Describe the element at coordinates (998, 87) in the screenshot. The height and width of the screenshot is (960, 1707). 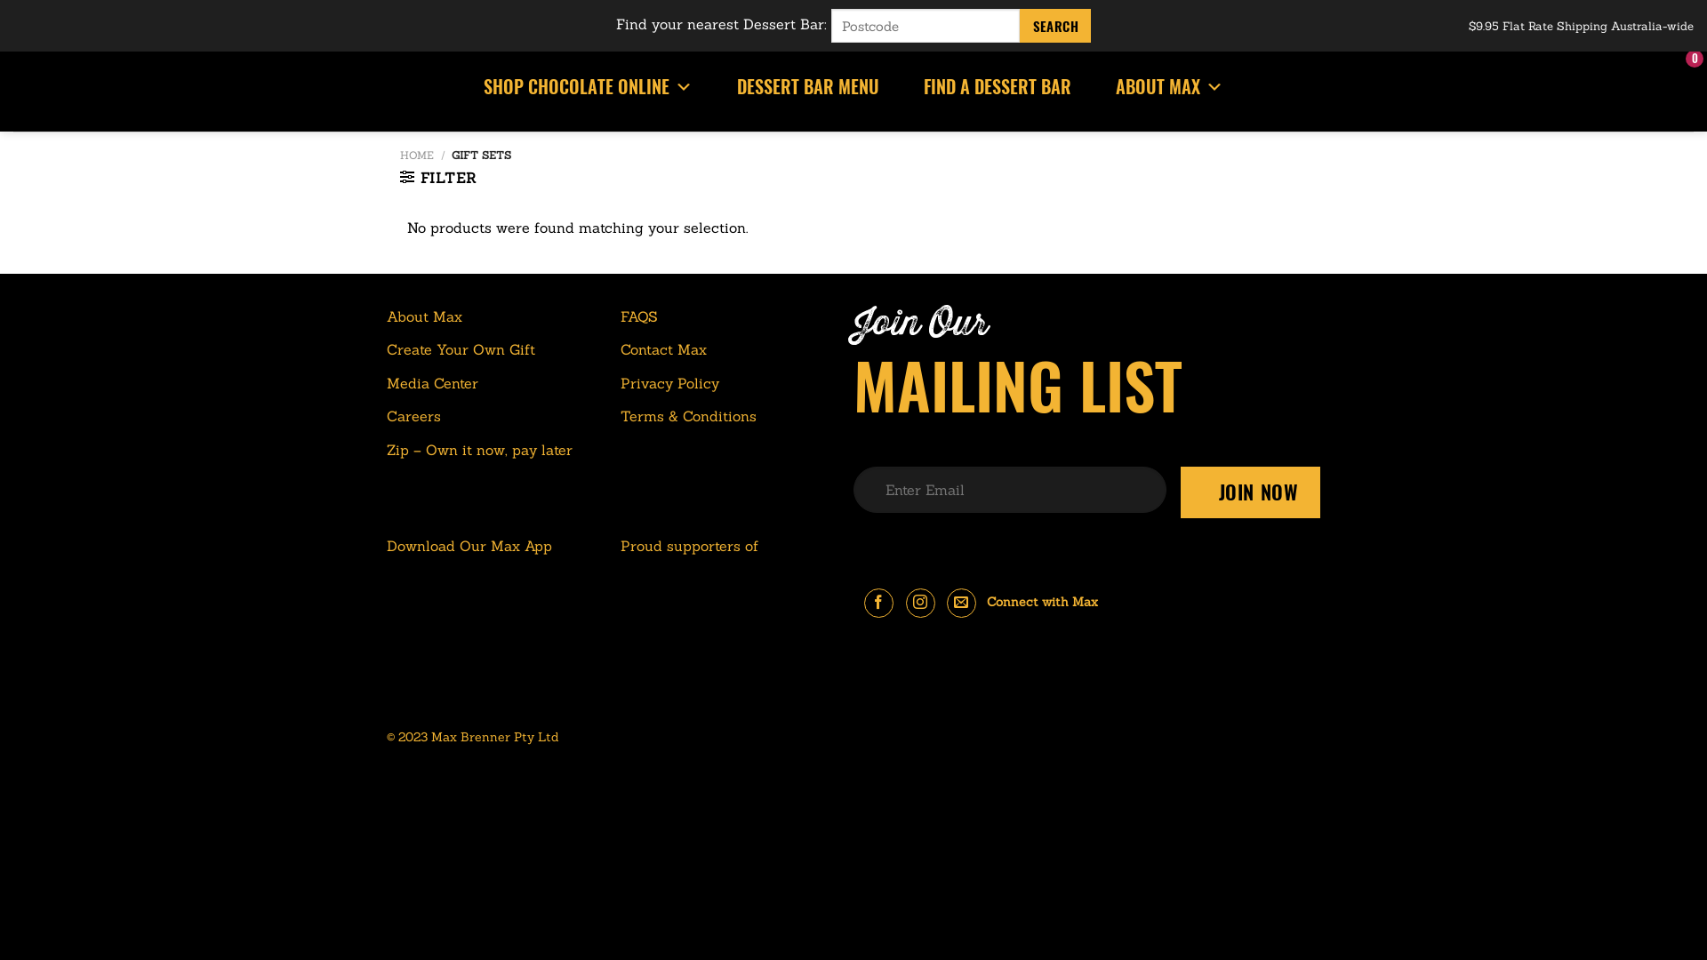
I see `FIND A DESSERT BAR` at that location.